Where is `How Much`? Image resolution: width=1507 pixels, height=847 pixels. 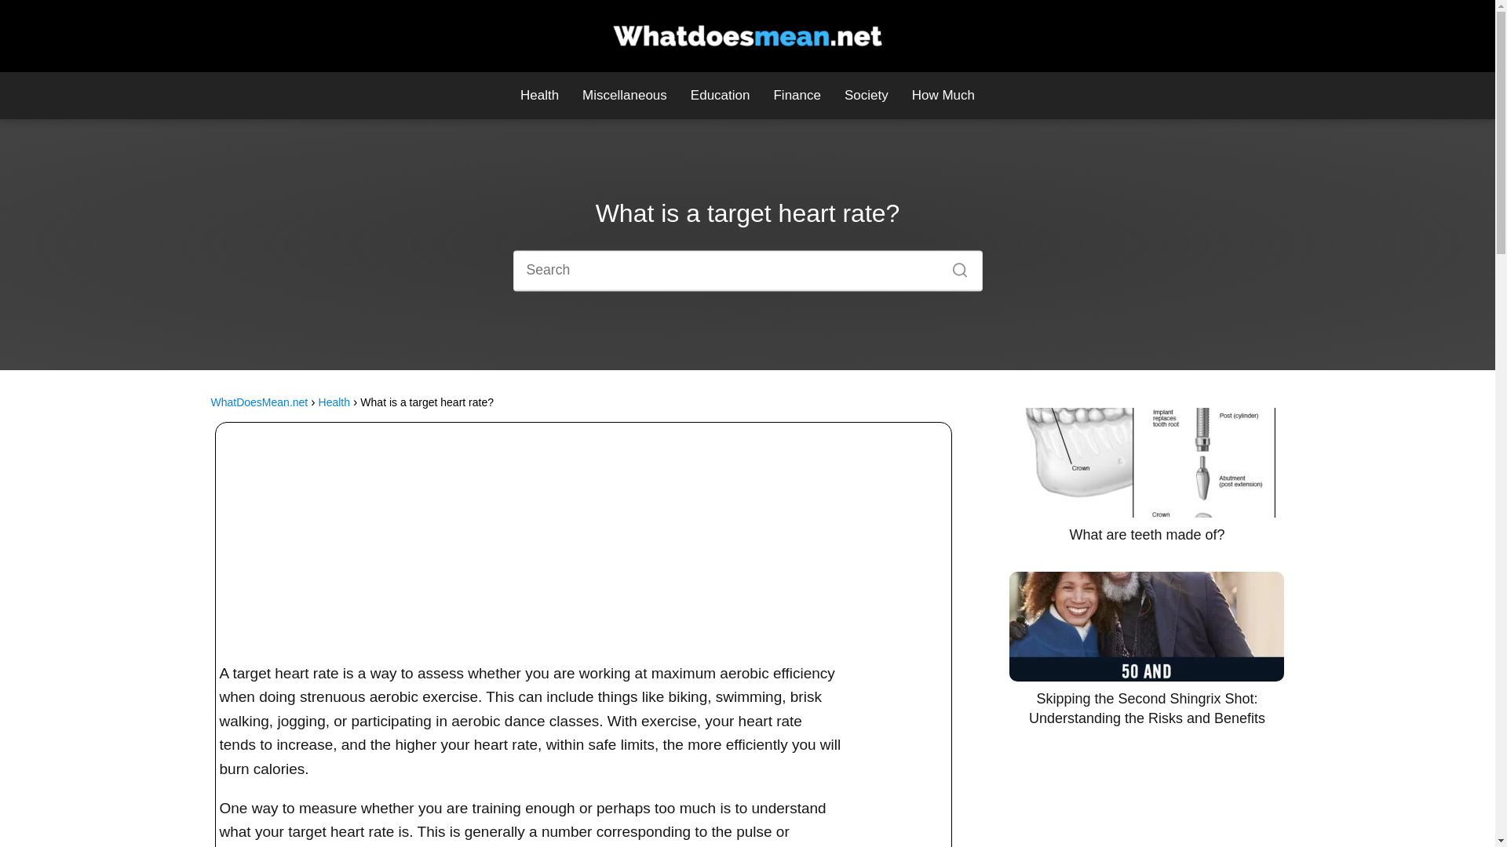 How Much is located at coordinates (943, 95).